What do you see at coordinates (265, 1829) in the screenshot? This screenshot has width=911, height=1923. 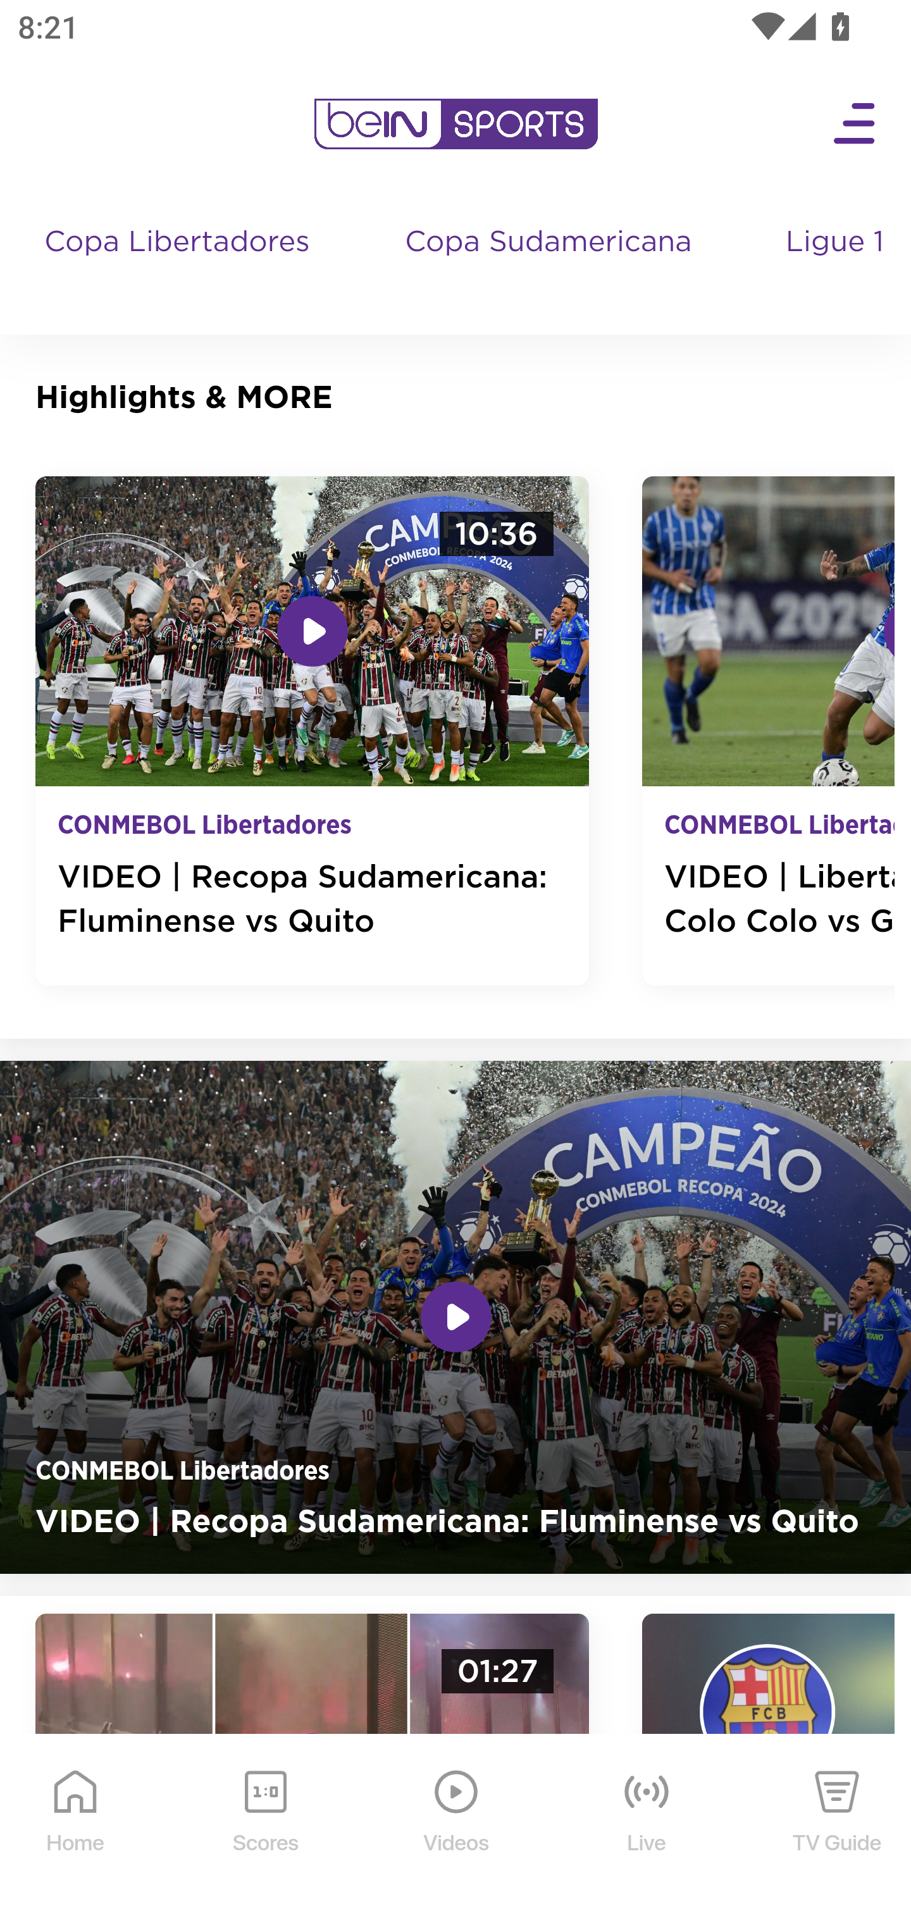 I see `Scores Scores Icon Scores` at bounding box center [265, 1829].